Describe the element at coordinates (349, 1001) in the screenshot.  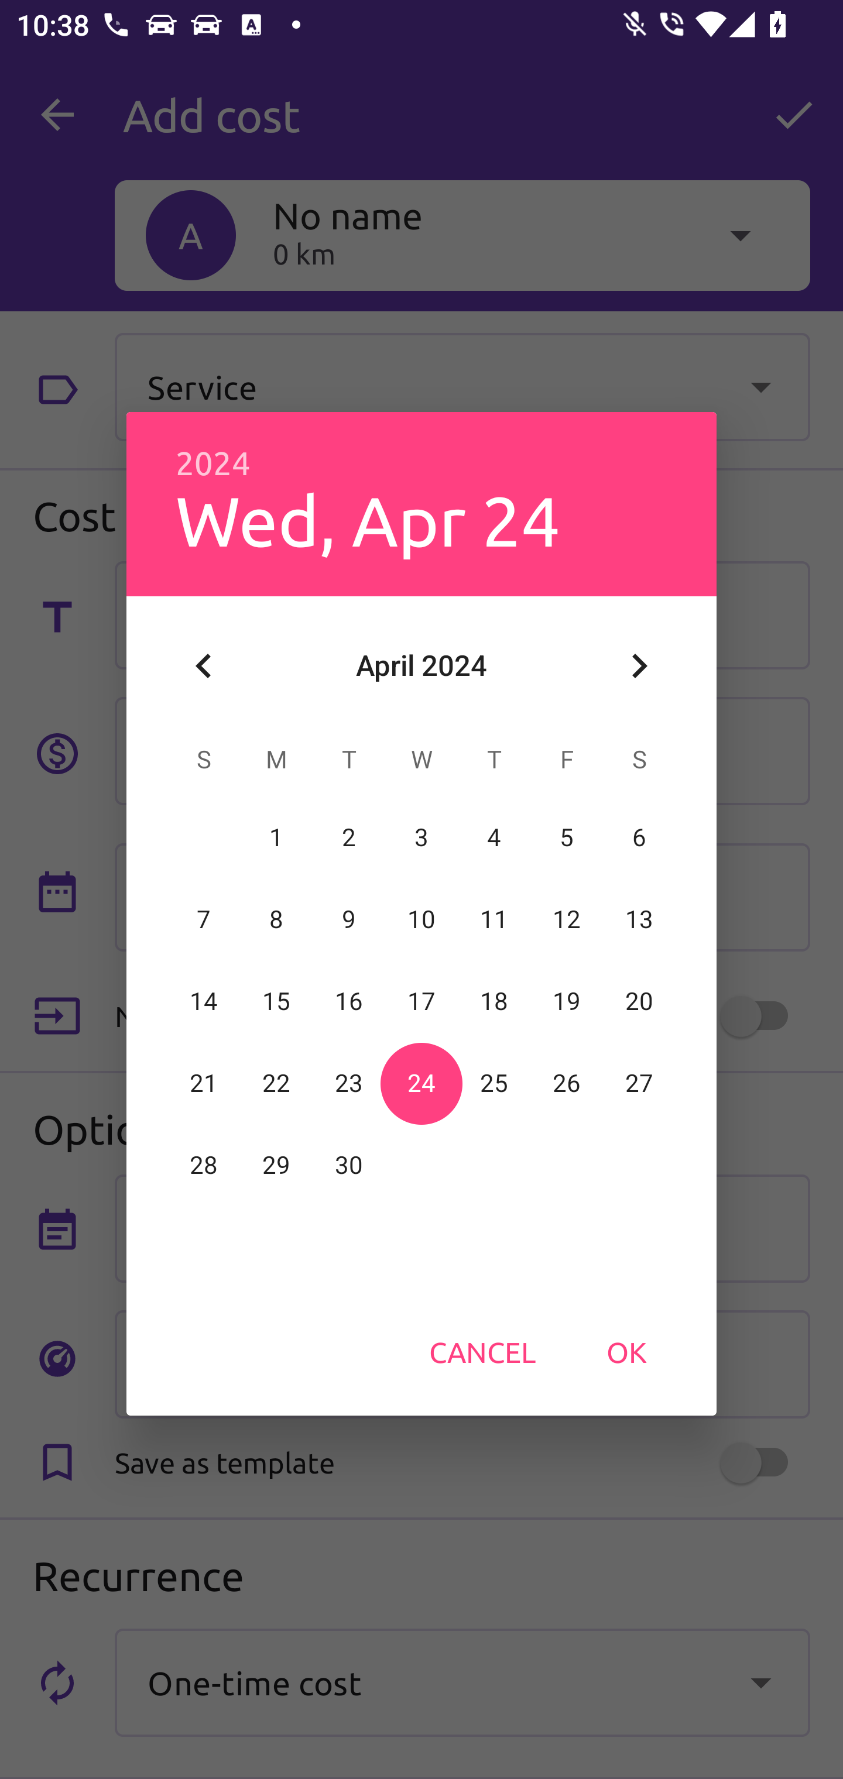
I see `16 16 April 2024` at that location.